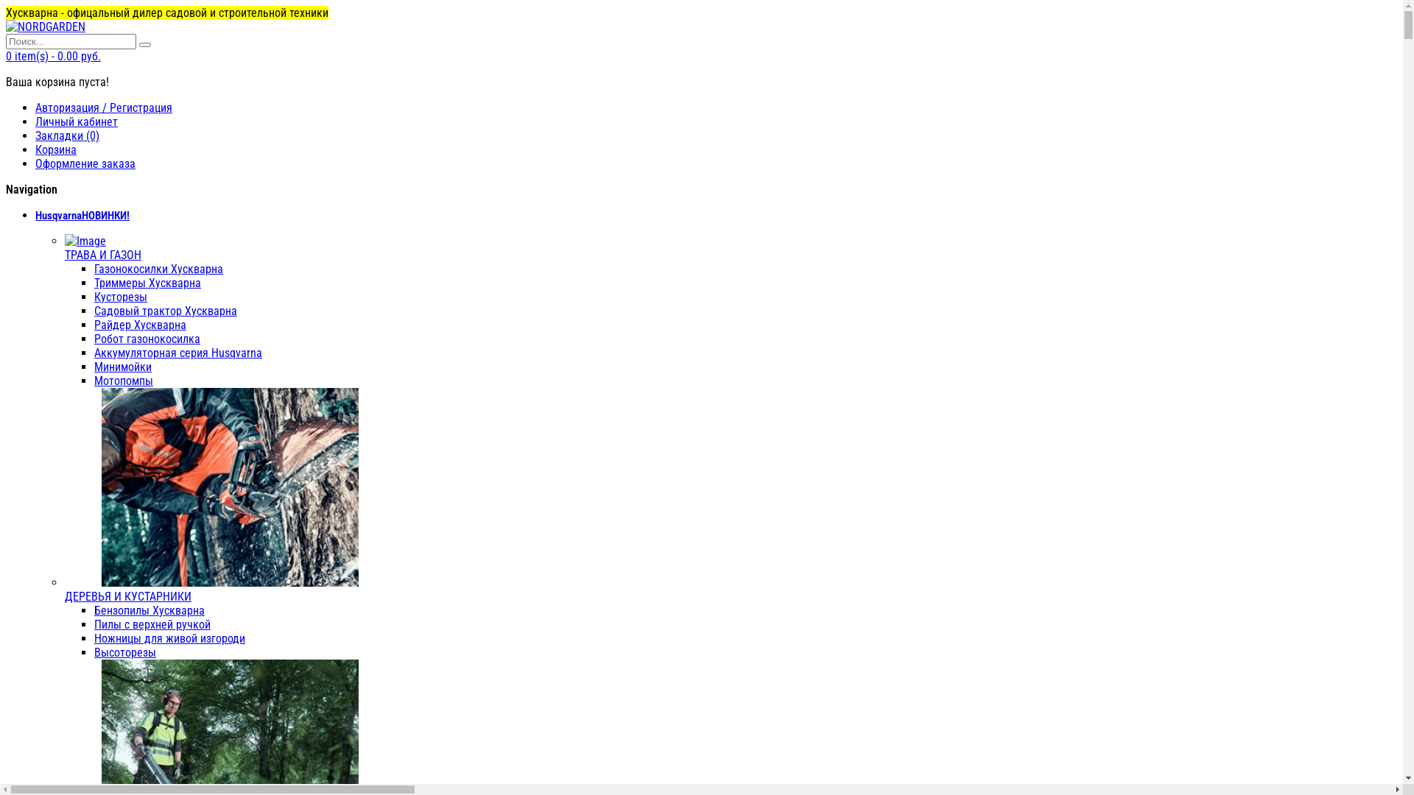 Image resolution: width=1414 pixels, height=795 pixels. Describe the element at coordinates (46, 26) in the screenshot. I see `NORDGARDEN` at that location.